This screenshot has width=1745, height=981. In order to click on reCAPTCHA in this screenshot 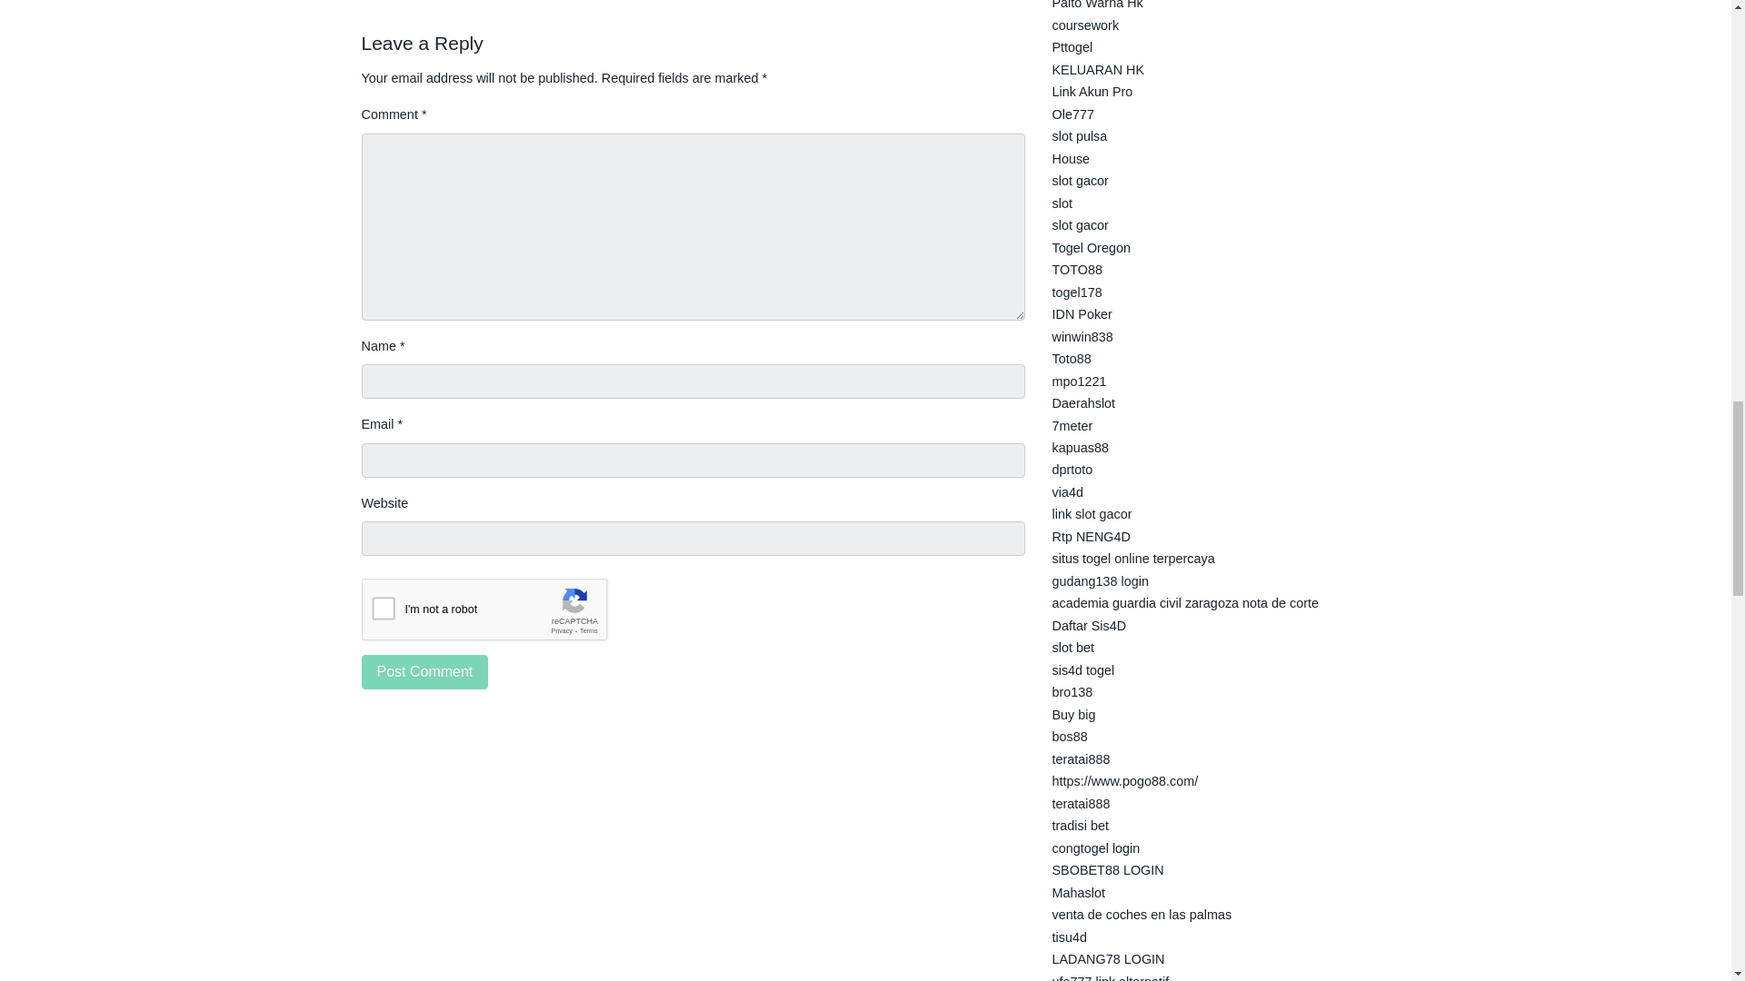, I will do `click(500, 614)`.